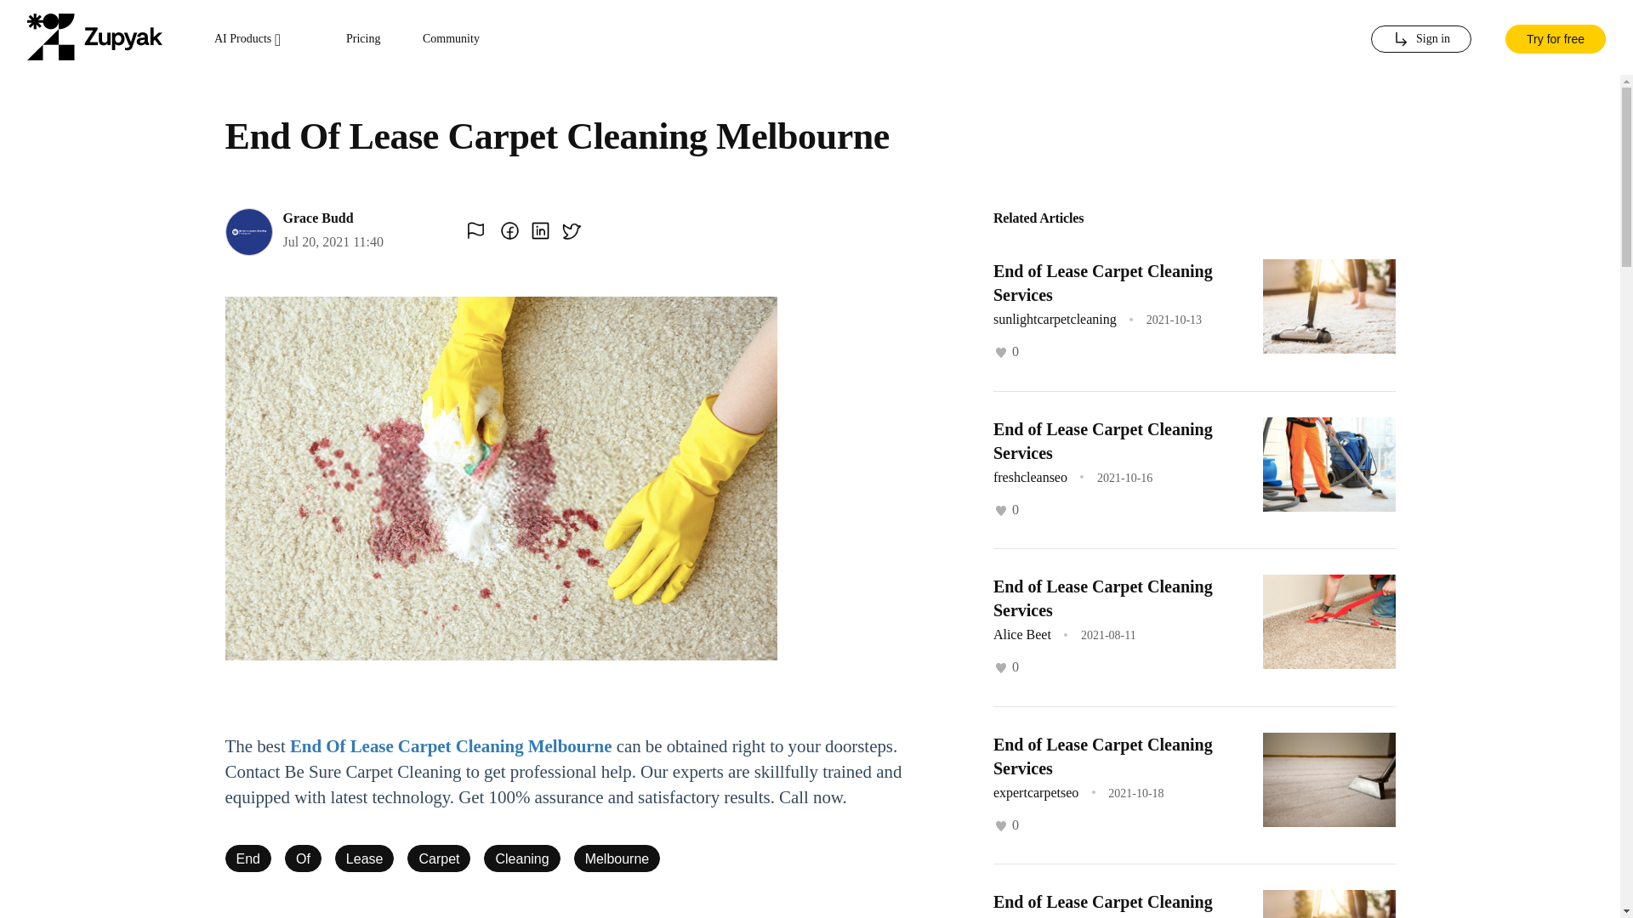  What do you see at coordinates (364, 858) in the screenshot?
I see `Lease` at bounding box center [364, 858].